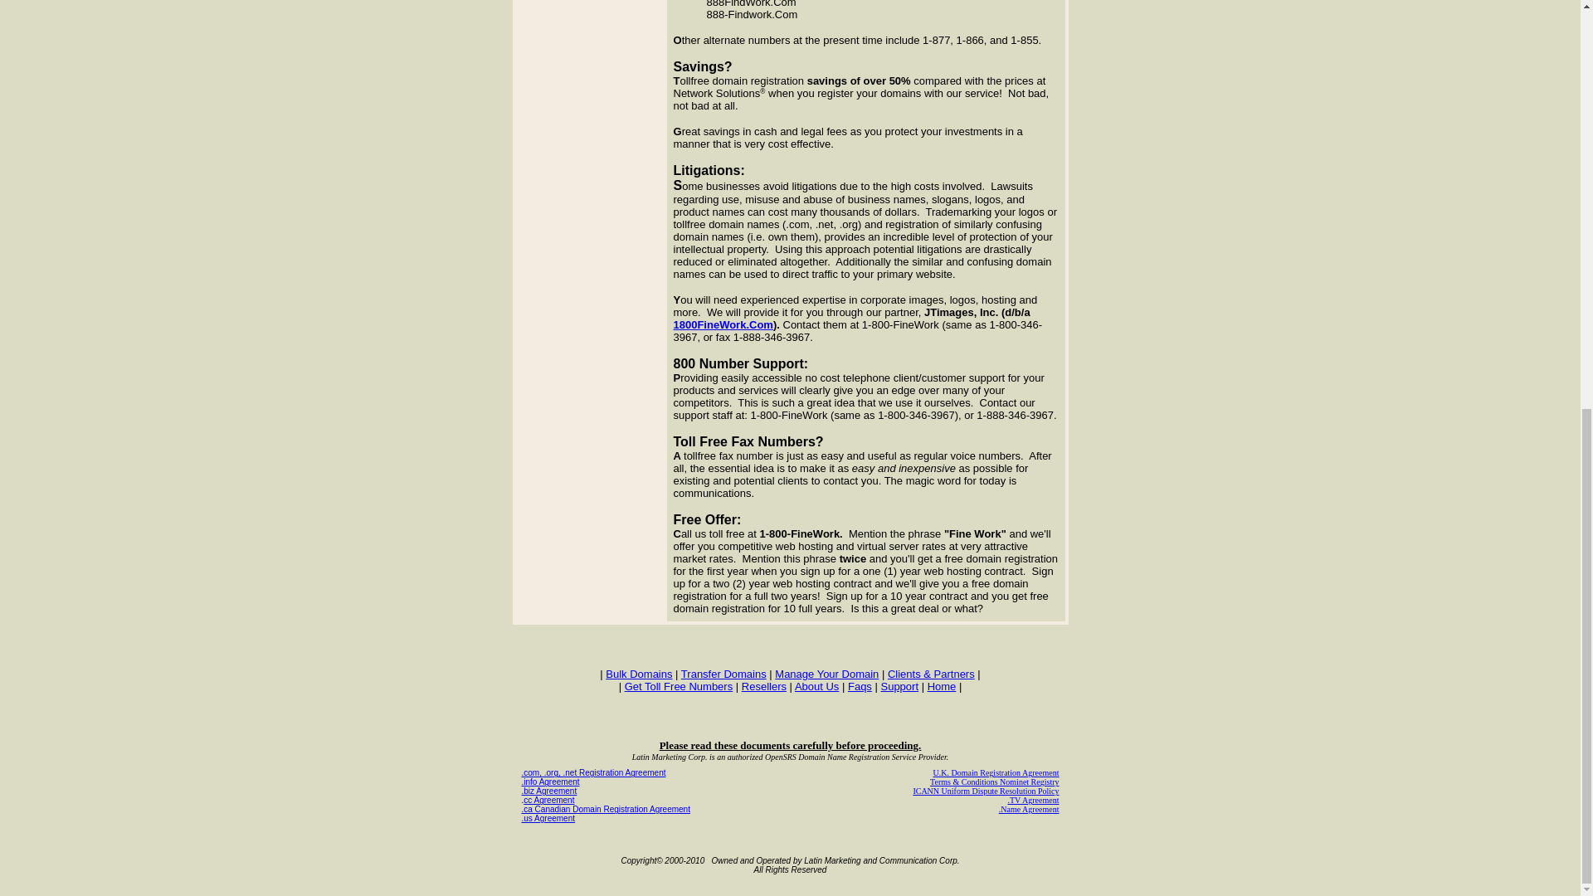 This screenshot has height=896, width=1593. What do you see at coordinates (816, 685) in the screenshot?
I see `About Us` at bounding box center [816, 685].